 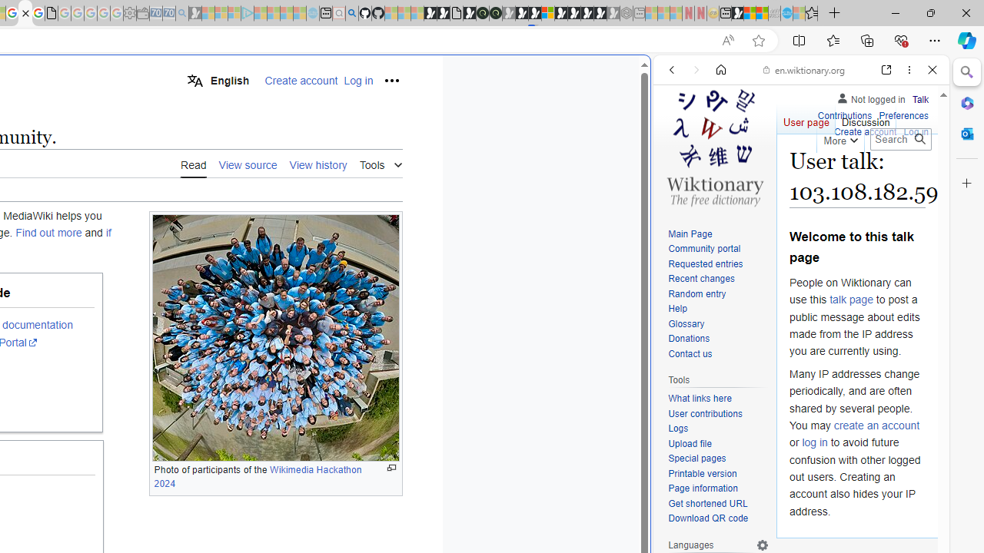 I want to click on Download QR code, so click(x=718, y=519).